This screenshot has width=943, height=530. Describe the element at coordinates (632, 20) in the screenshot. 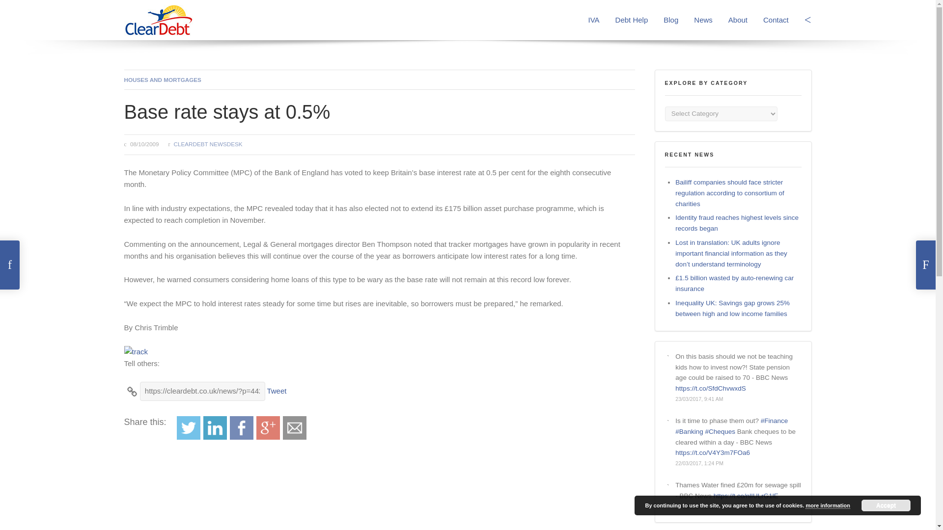

I see `Debt Help` at that location.